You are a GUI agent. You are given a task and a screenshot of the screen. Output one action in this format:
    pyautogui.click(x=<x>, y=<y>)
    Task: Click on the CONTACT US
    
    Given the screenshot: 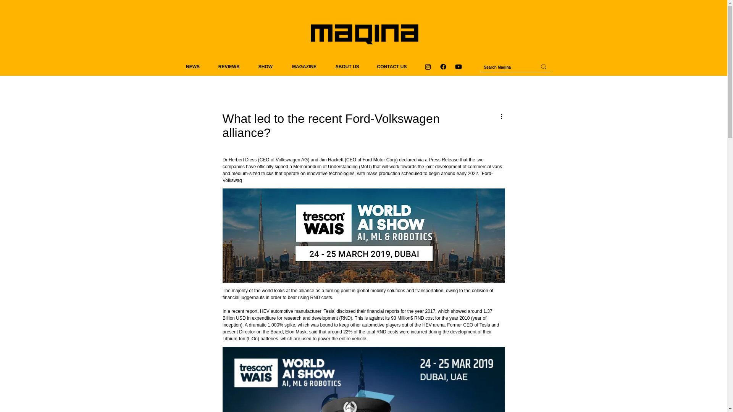 What is the action you would take?
    pyautogui.click(x=392, y=66)
    